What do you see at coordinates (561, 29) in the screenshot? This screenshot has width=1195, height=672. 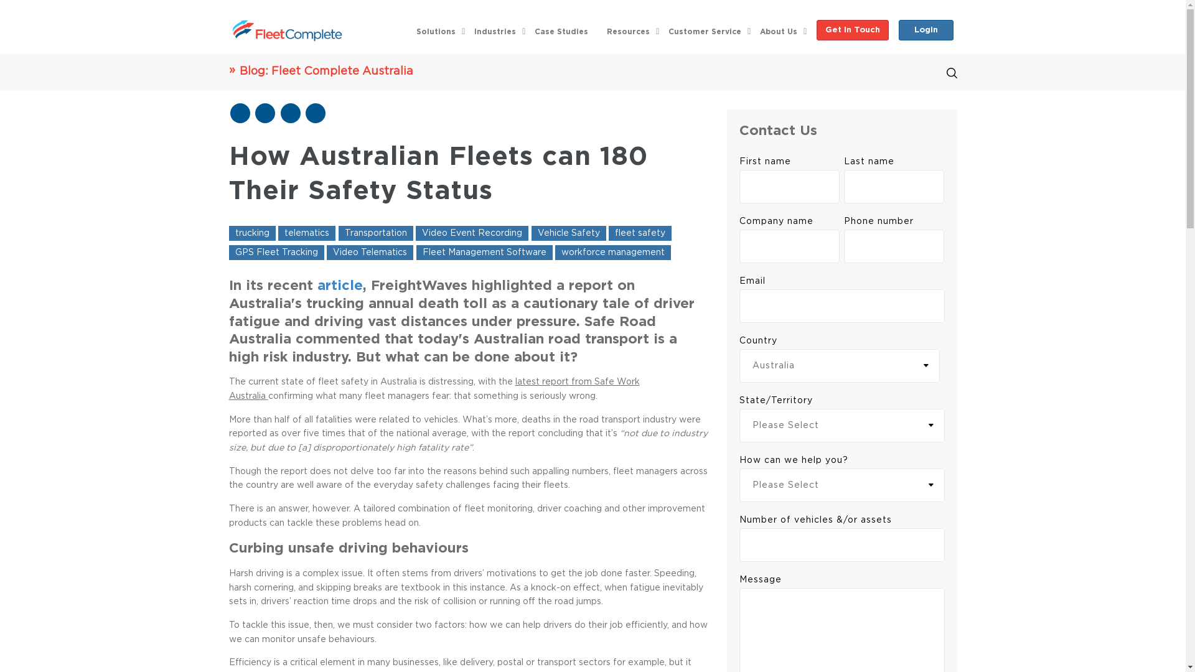 I see `Case Studies` at bounding box center [561, 29].